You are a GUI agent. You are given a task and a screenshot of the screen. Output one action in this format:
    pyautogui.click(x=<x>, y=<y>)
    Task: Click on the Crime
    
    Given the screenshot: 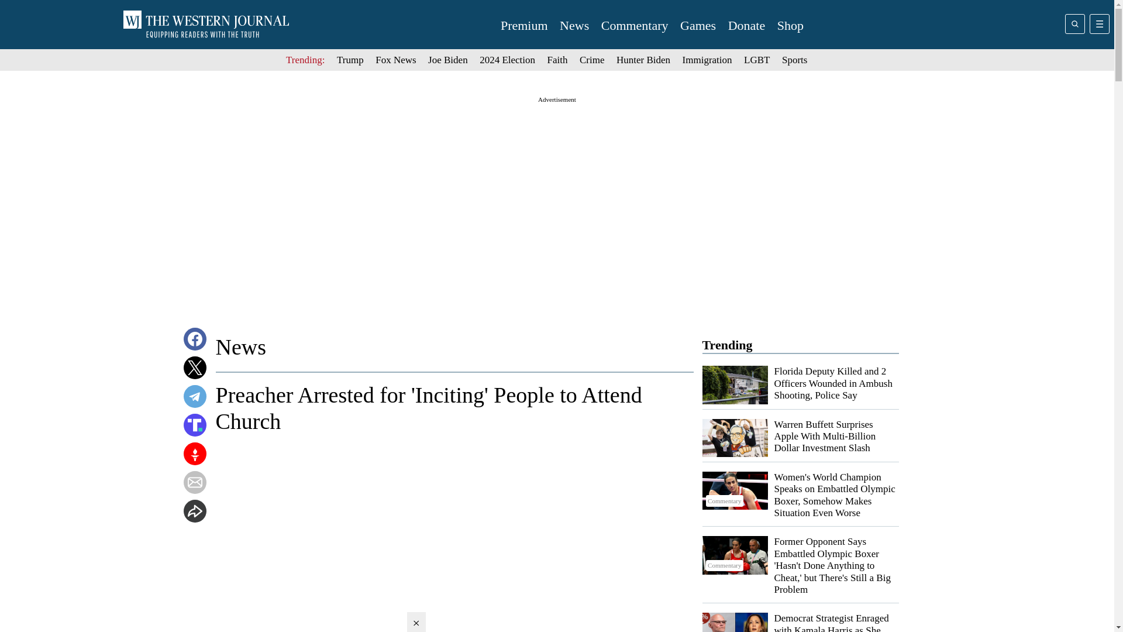 What is the action you would take?
    pyautogui.click(x=592, y=60)
    